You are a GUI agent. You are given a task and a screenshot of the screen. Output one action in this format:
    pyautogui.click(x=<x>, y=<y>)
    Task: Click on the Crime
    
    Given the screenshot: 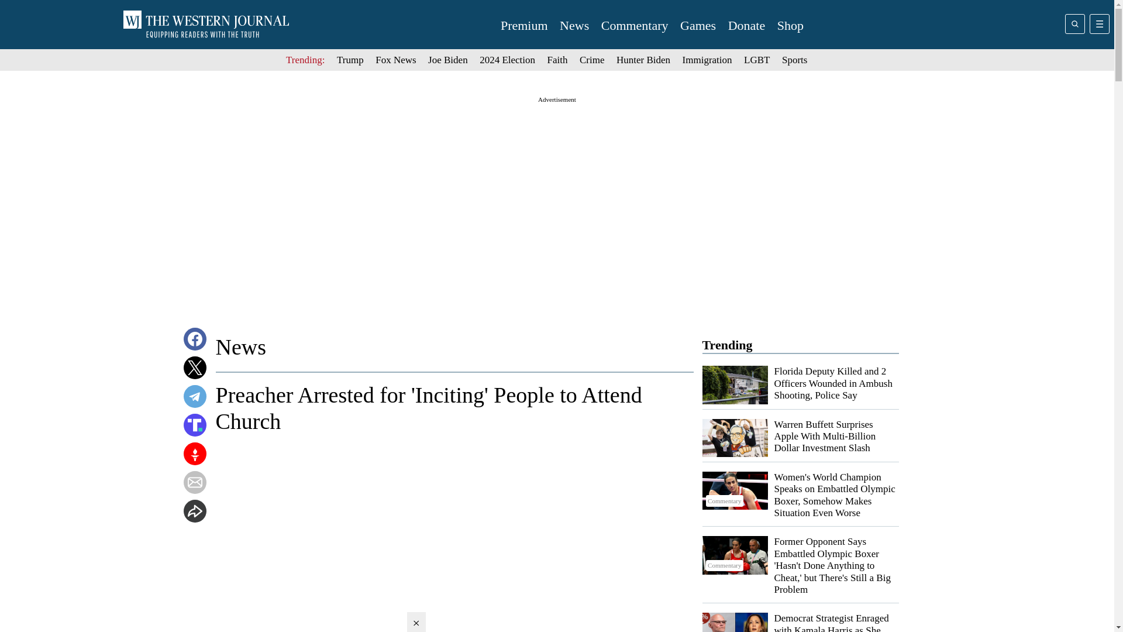 What is the action you would take?
    pyautogui.click(x=592, y=60)
    